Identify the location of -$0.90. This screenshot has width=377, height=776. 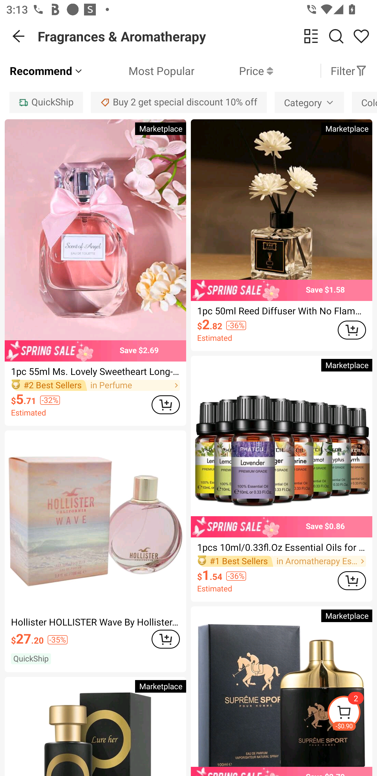
(352, 714).